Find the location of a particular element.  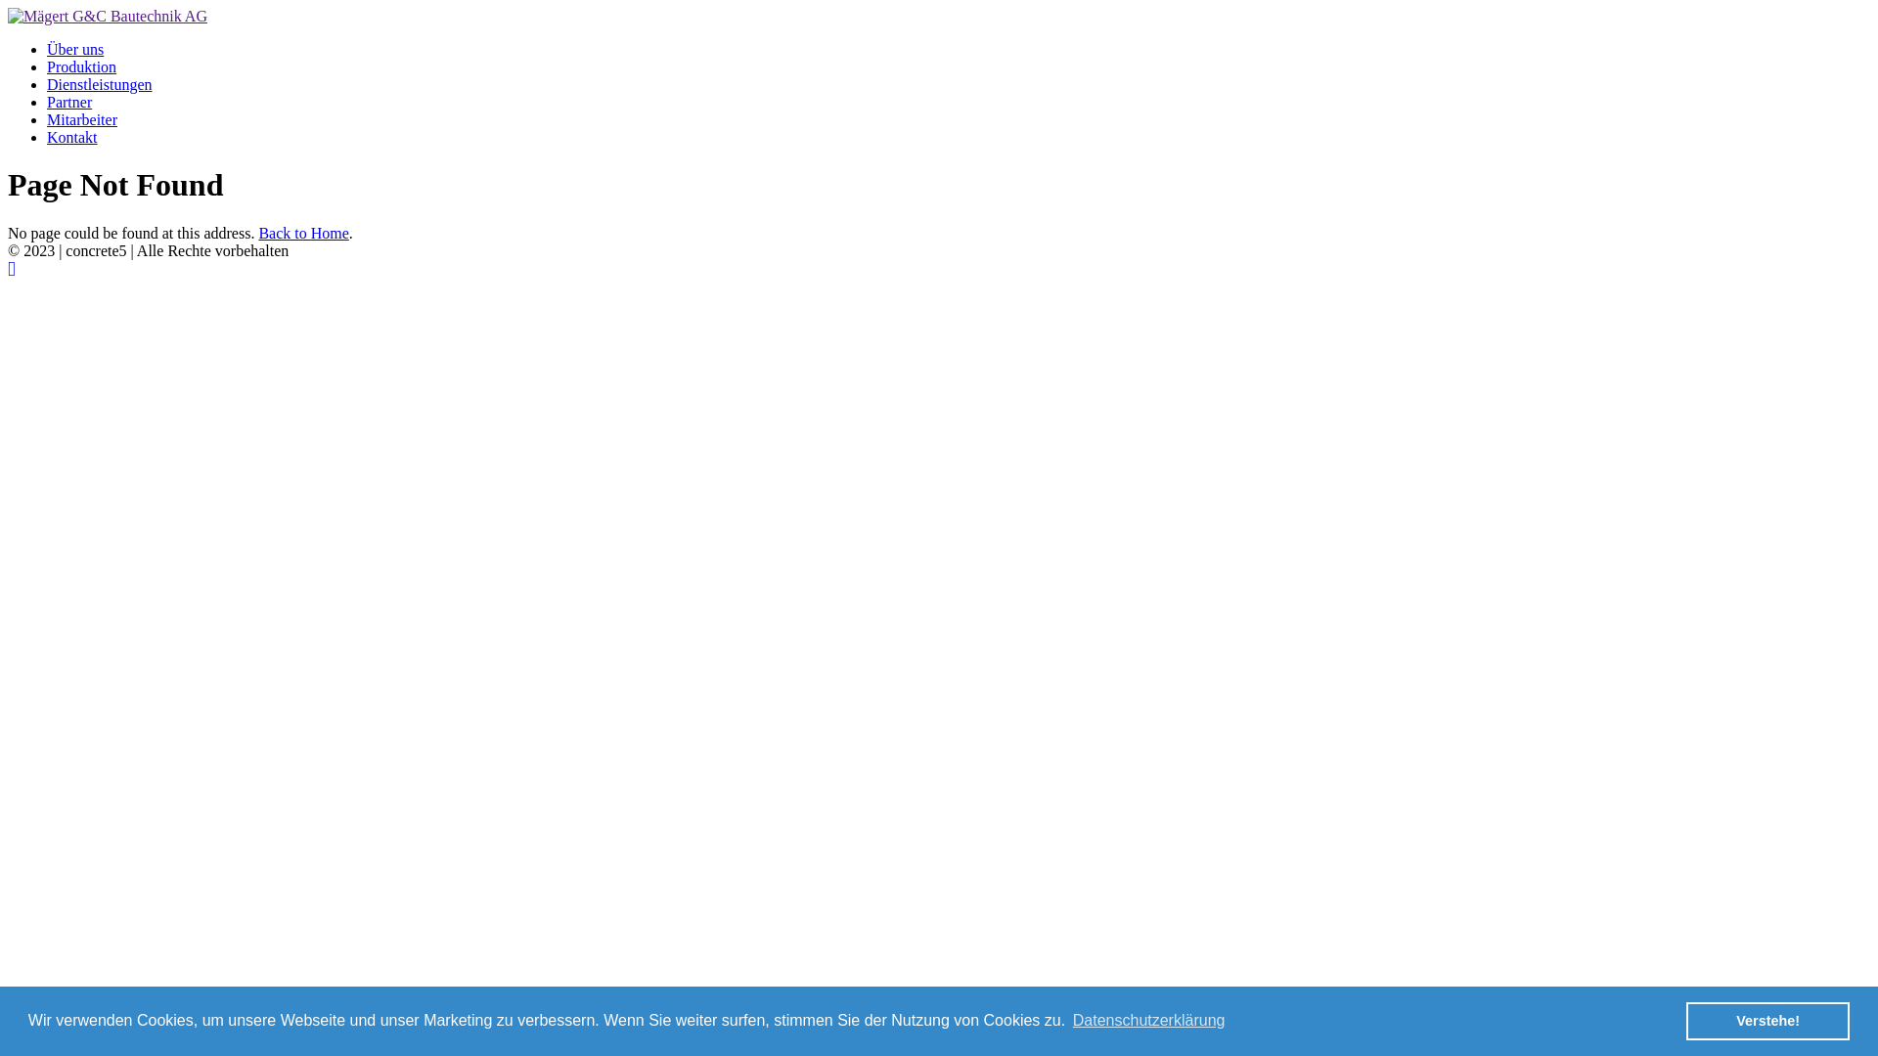

Verstehe! is located at coordinates (1768, 1021).